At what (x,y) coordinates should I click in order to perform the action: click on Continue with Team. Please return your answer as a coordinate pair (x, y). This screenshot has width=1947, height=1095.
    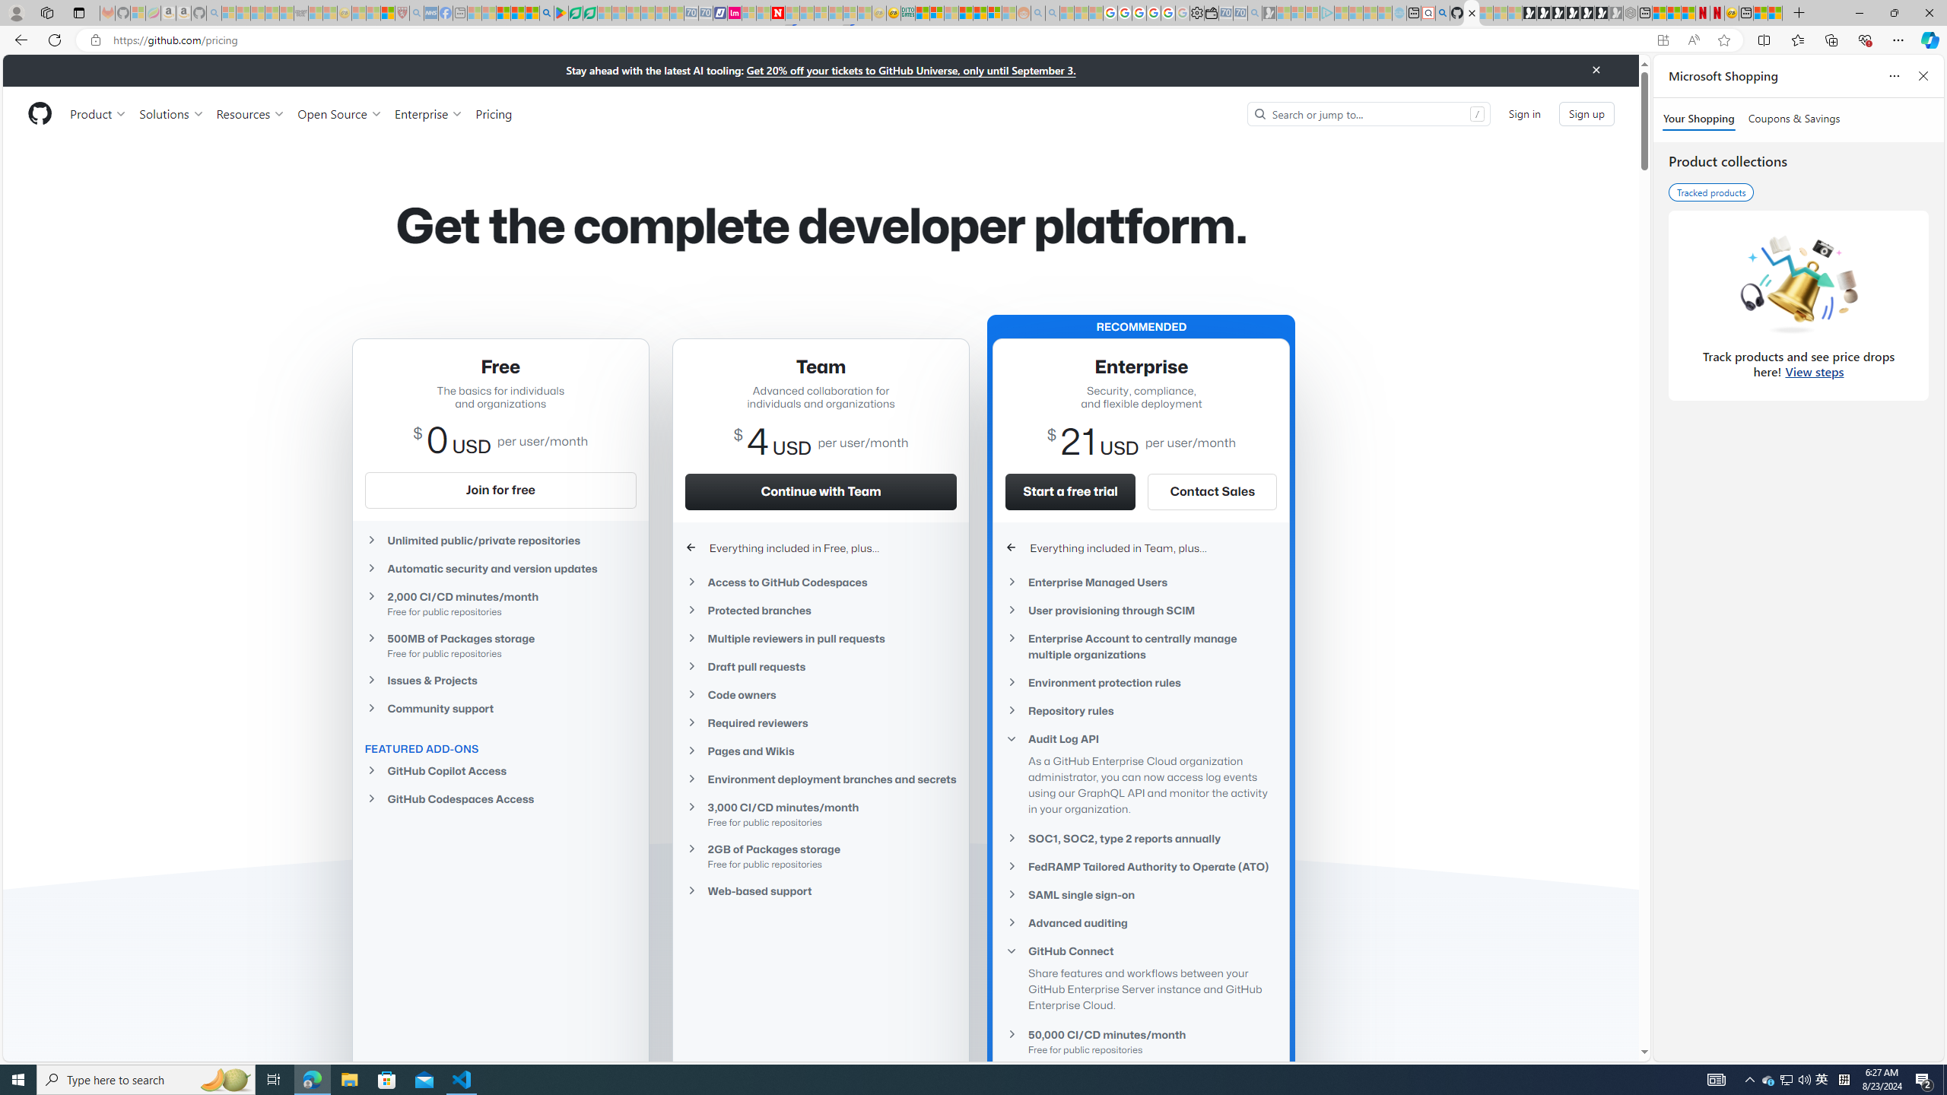
    Looking at the image, I should click on (821, 491).